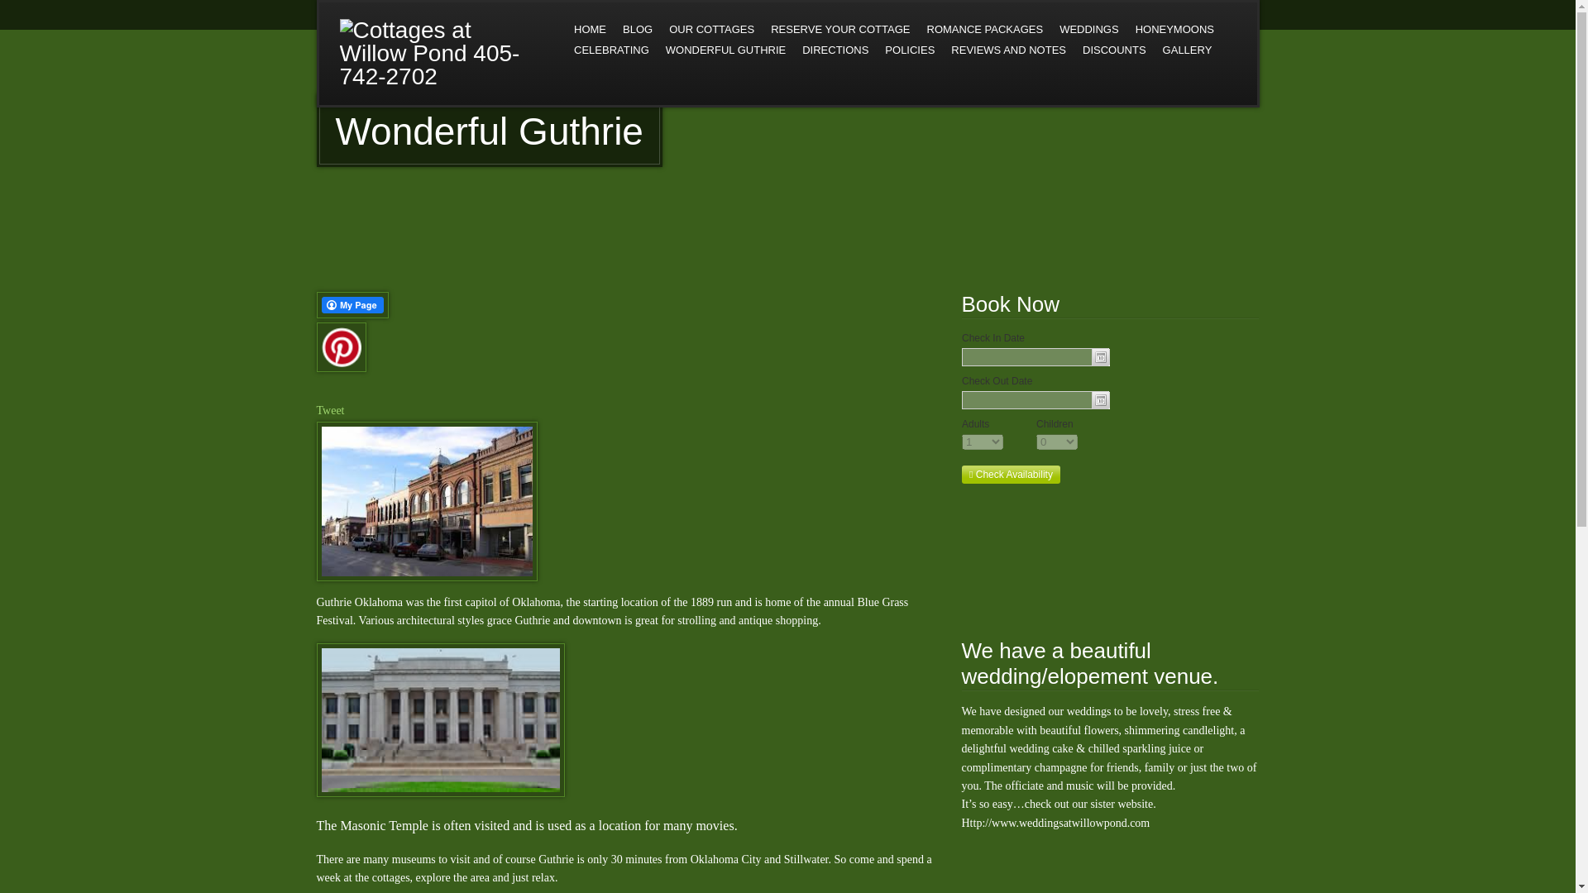  What do you see at coordinates (839, 28) in the screenshot?
I see `RESERVE YOUR COTTAGE` at bounding box center [839, 28].